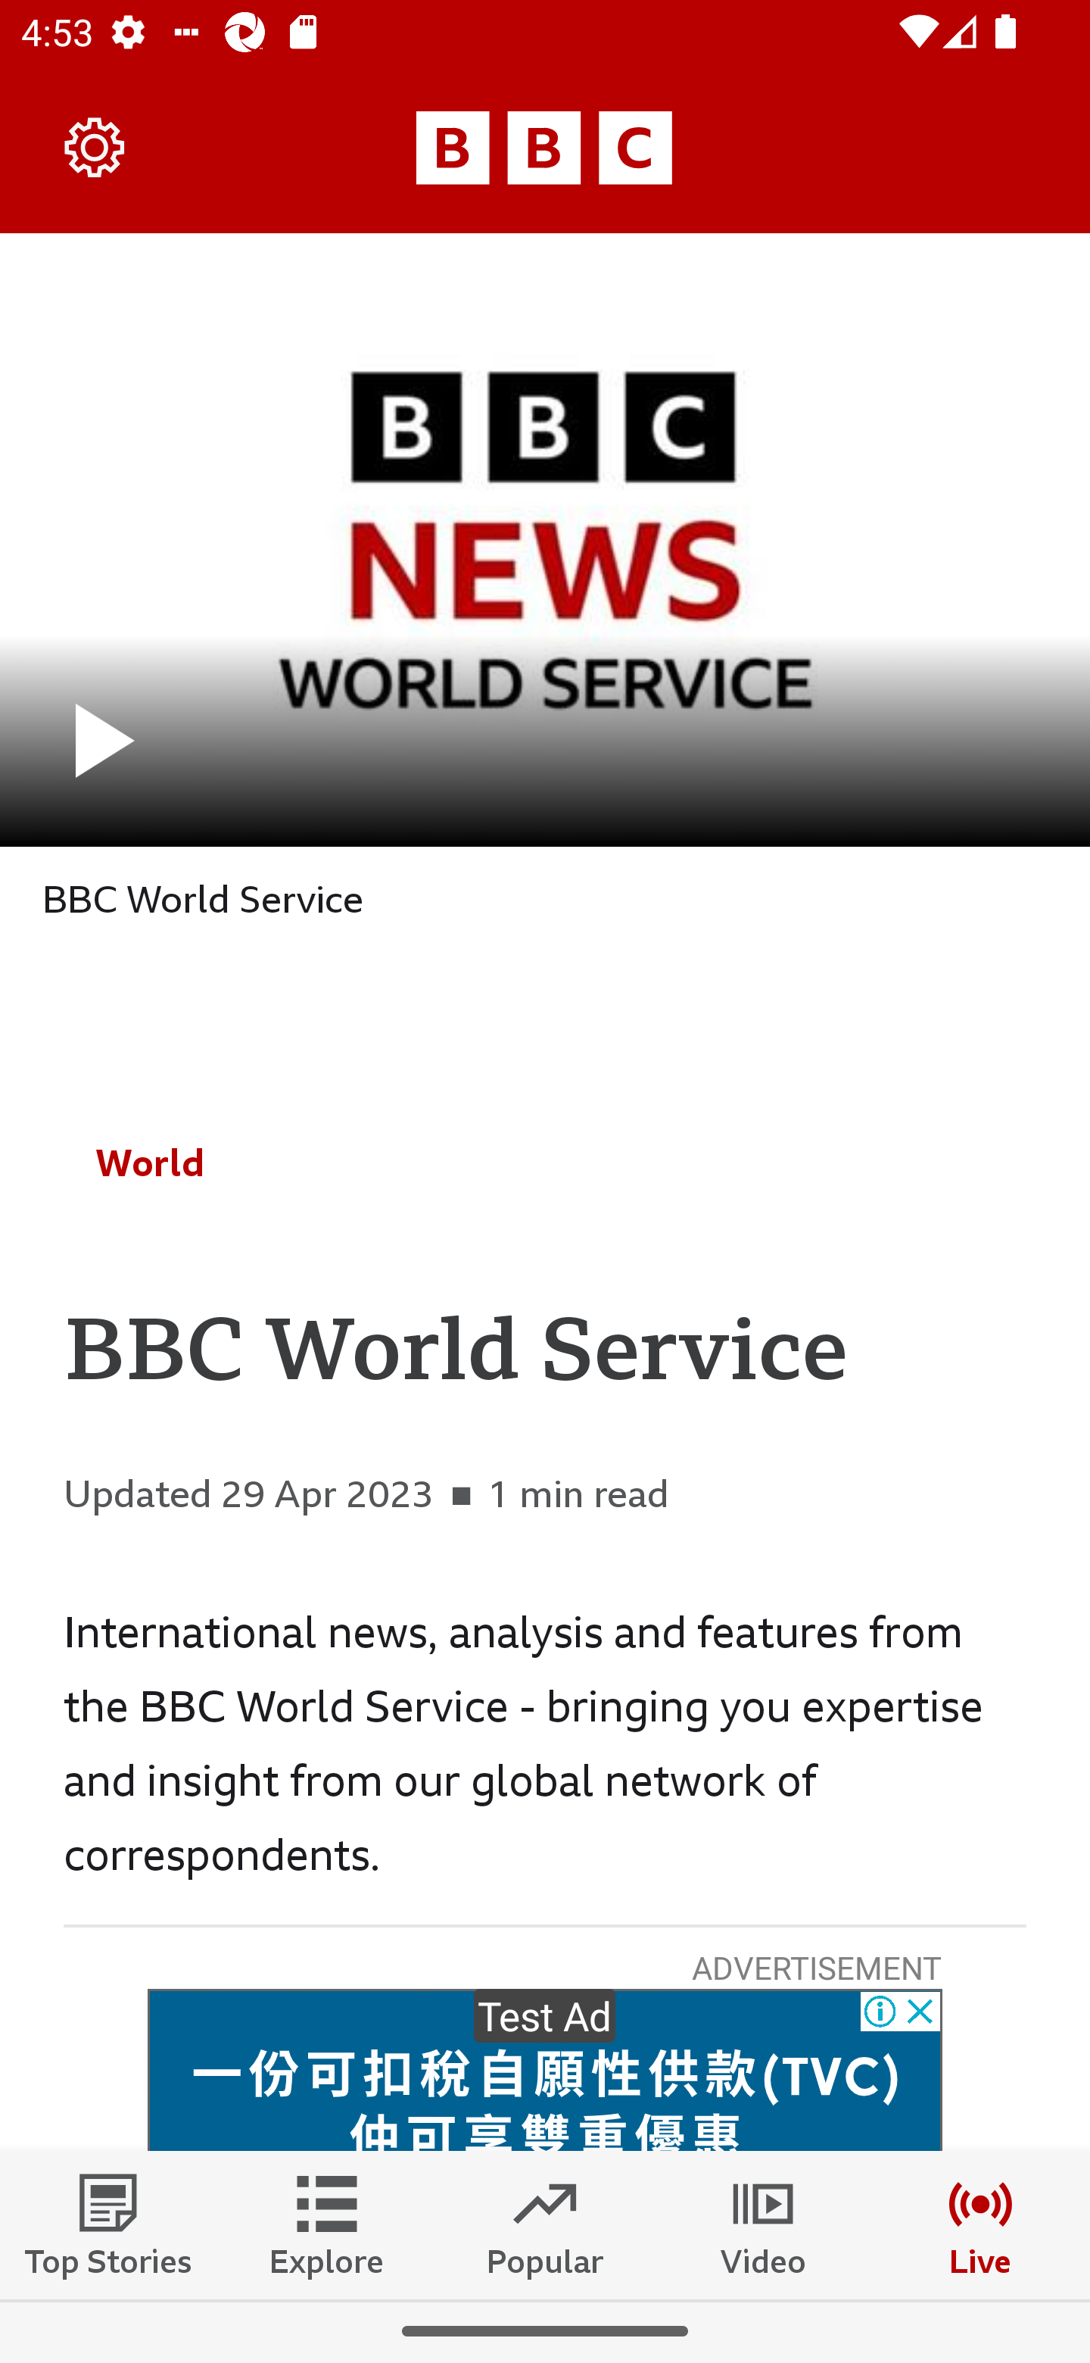 The image size is (1090, 2363). I want to click on Video, so click(763, 2224).